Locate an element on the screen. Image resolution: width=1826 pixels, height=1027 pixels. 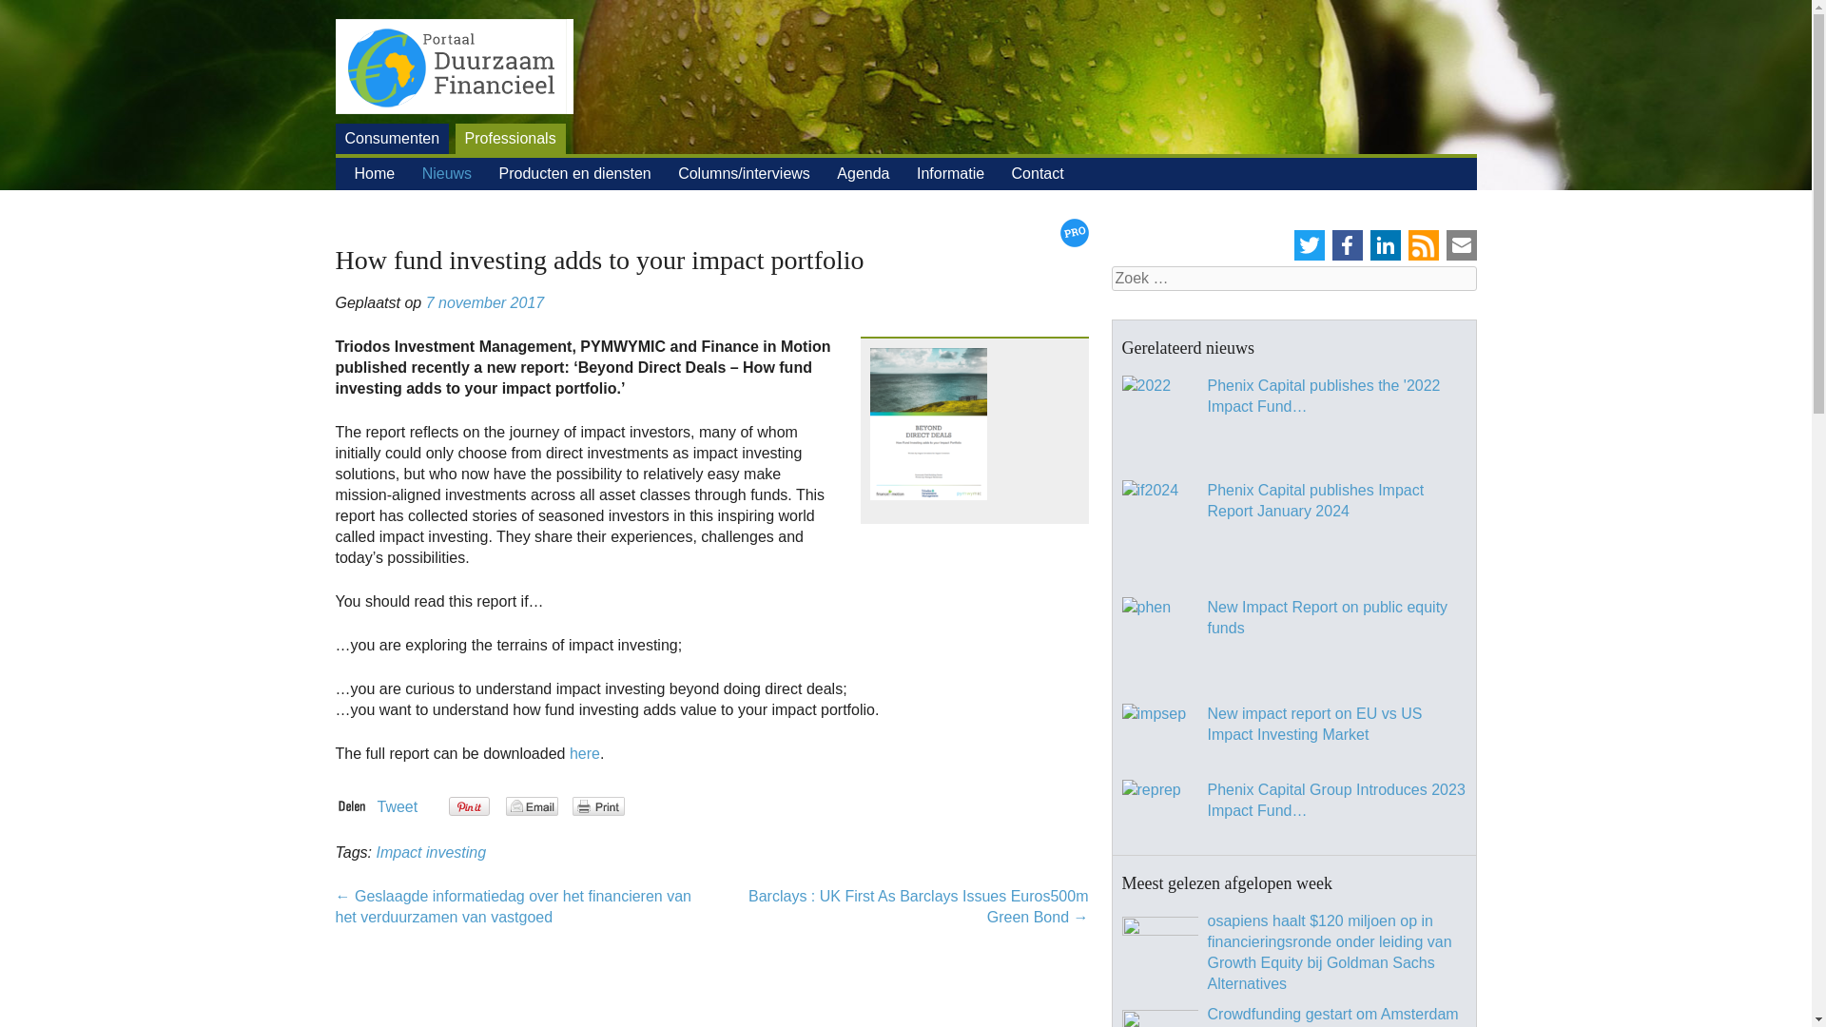
Contact is located at coordinates (1038, 173).